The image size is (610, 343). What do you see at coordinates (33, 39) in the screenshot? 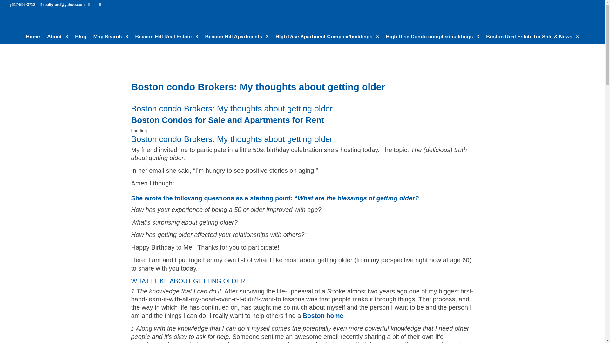
I see `Home` at bounding box center [33, 39].